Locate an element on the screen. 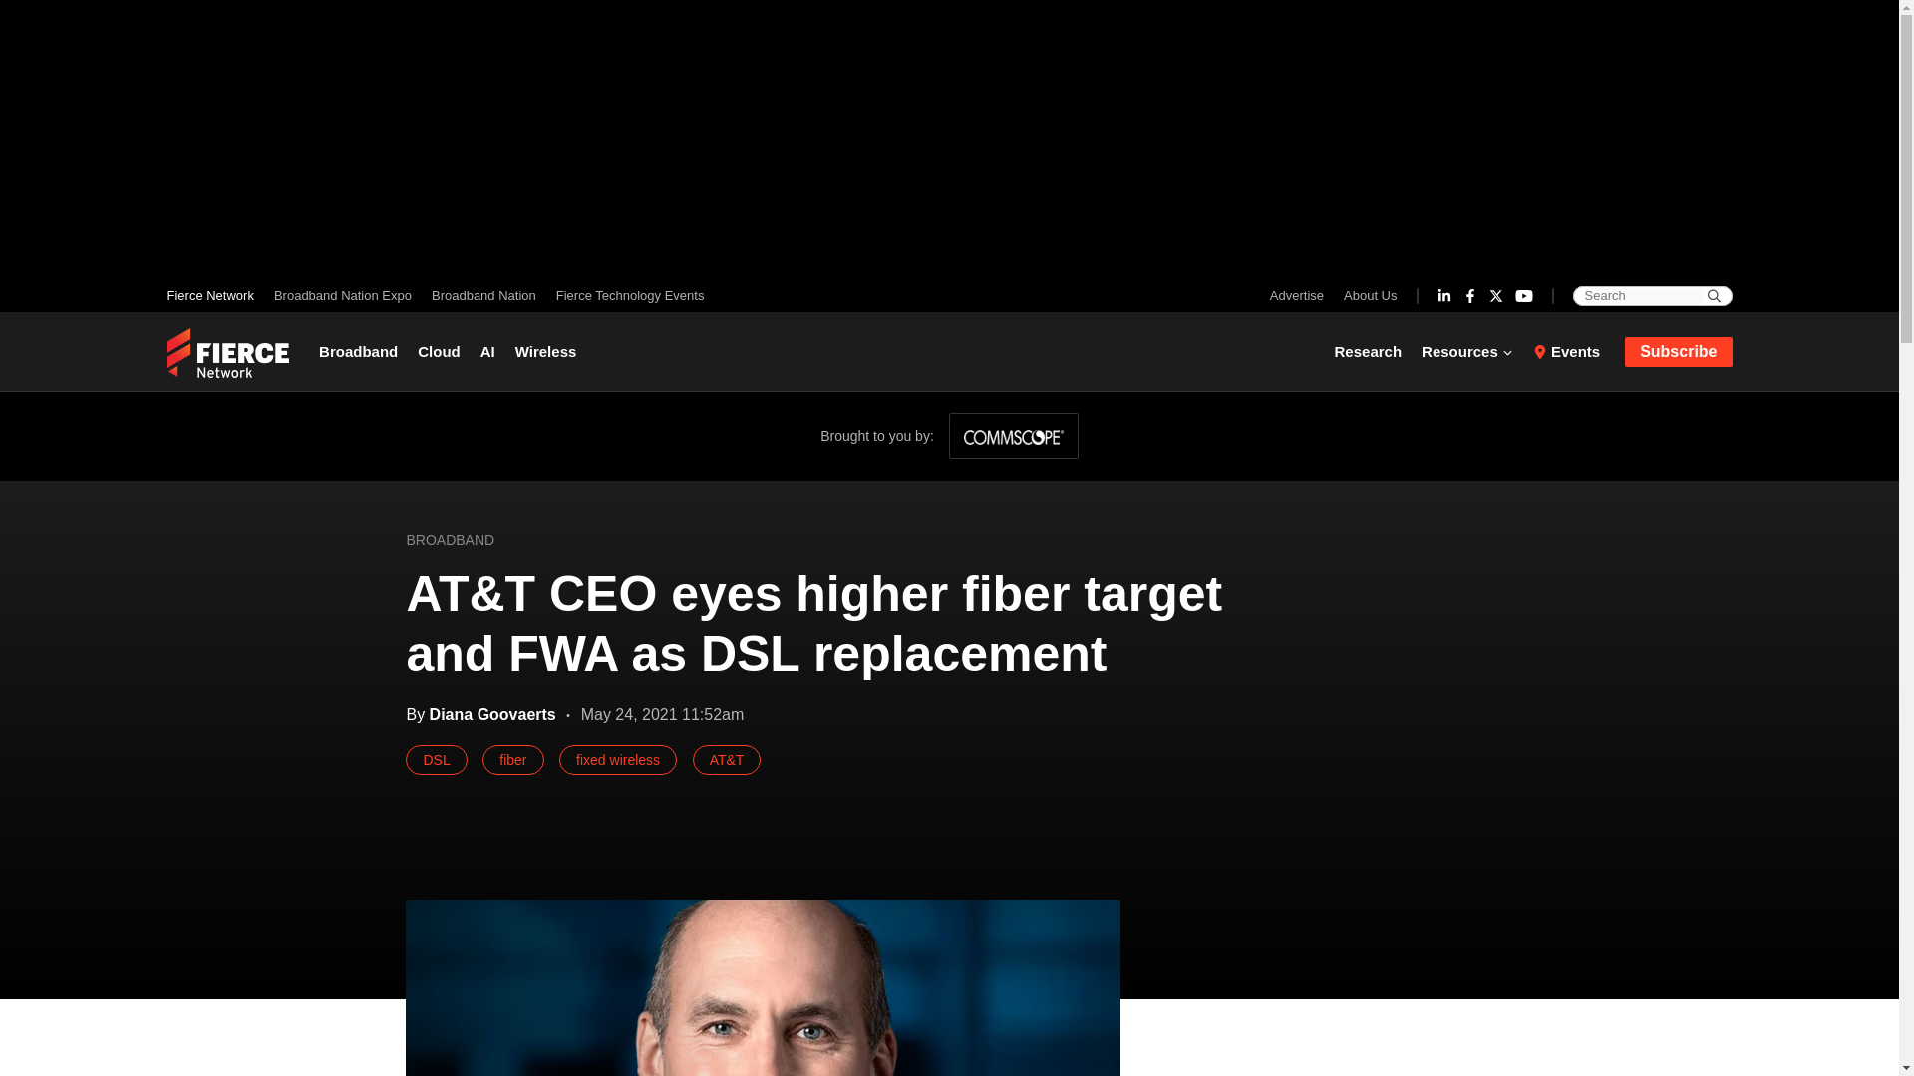 The image size is (1914, 1076). Broadband Nation Expo is located at coordinates (342, 295).